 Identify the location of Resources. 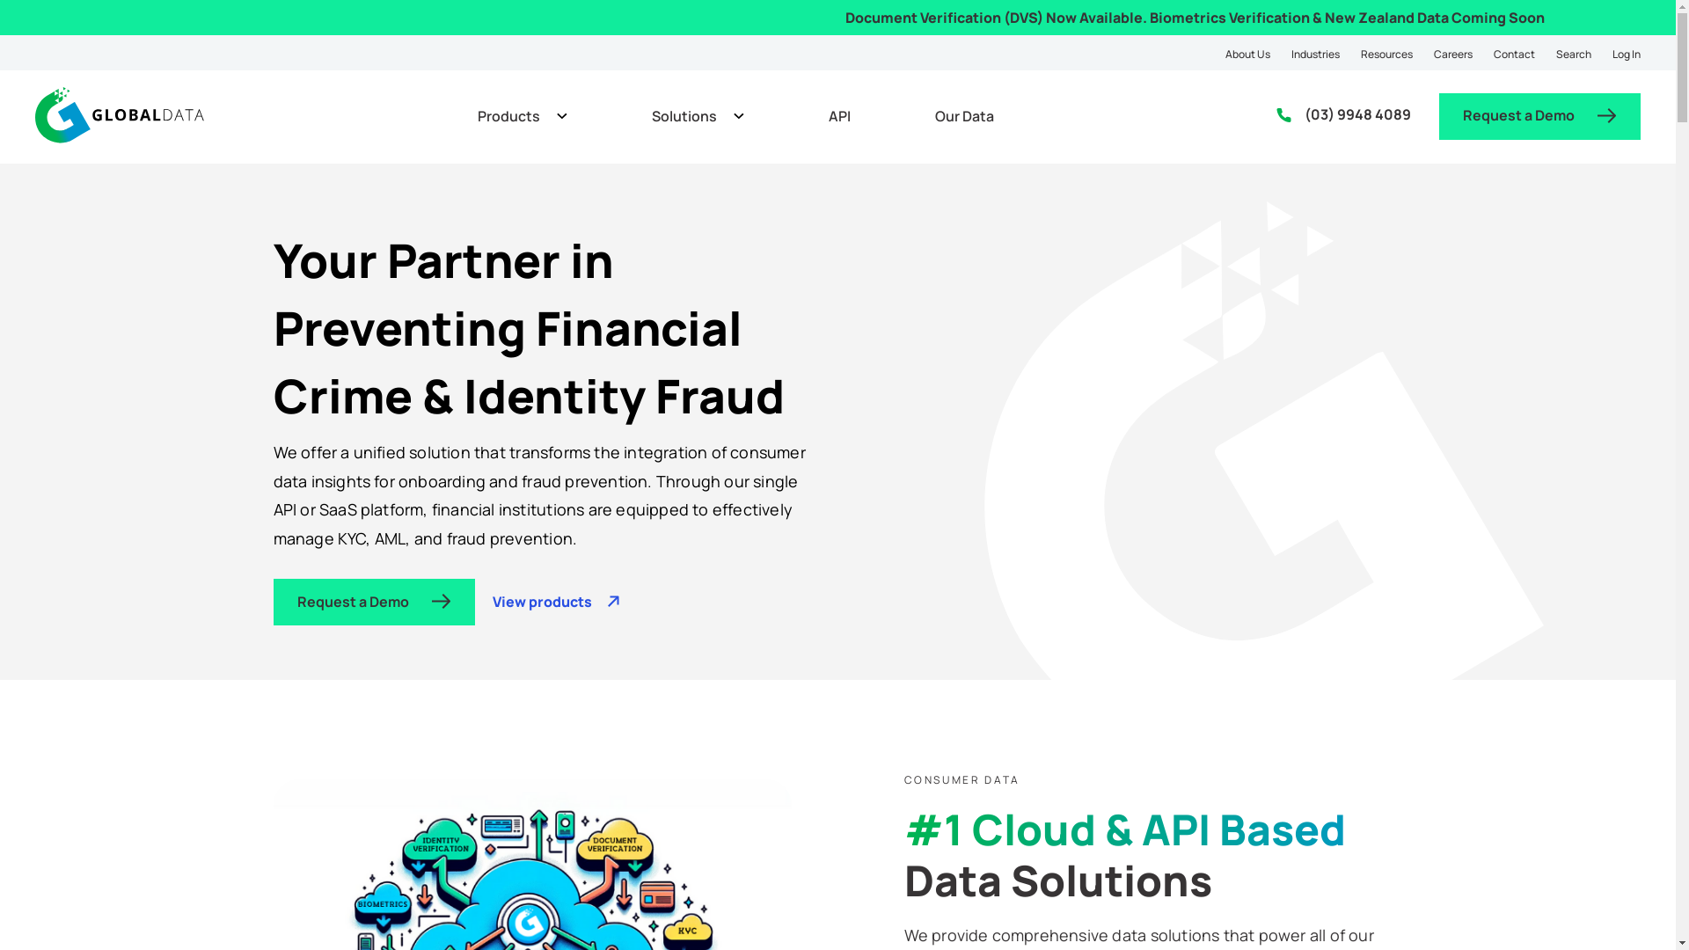
(1386, 53).